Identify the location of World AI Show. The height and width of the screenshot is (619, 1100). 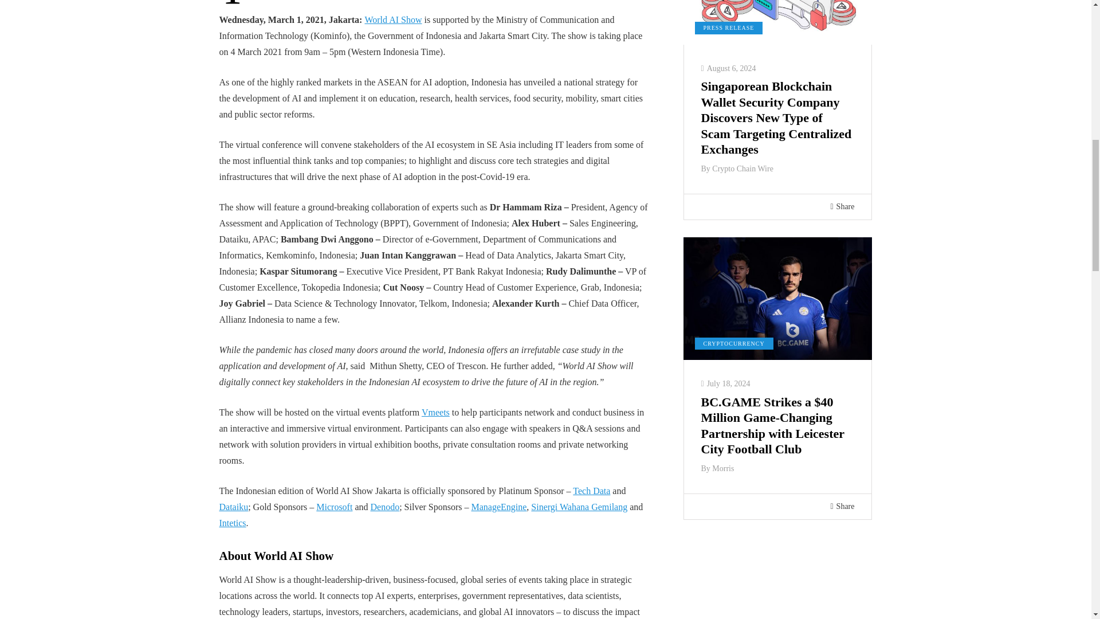
(392, 19).